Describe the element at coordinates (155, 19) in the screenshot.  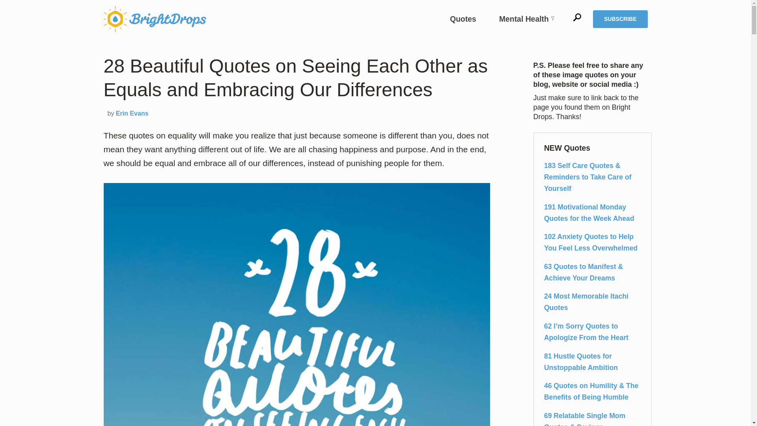
I see `Bright Drops` at that location.